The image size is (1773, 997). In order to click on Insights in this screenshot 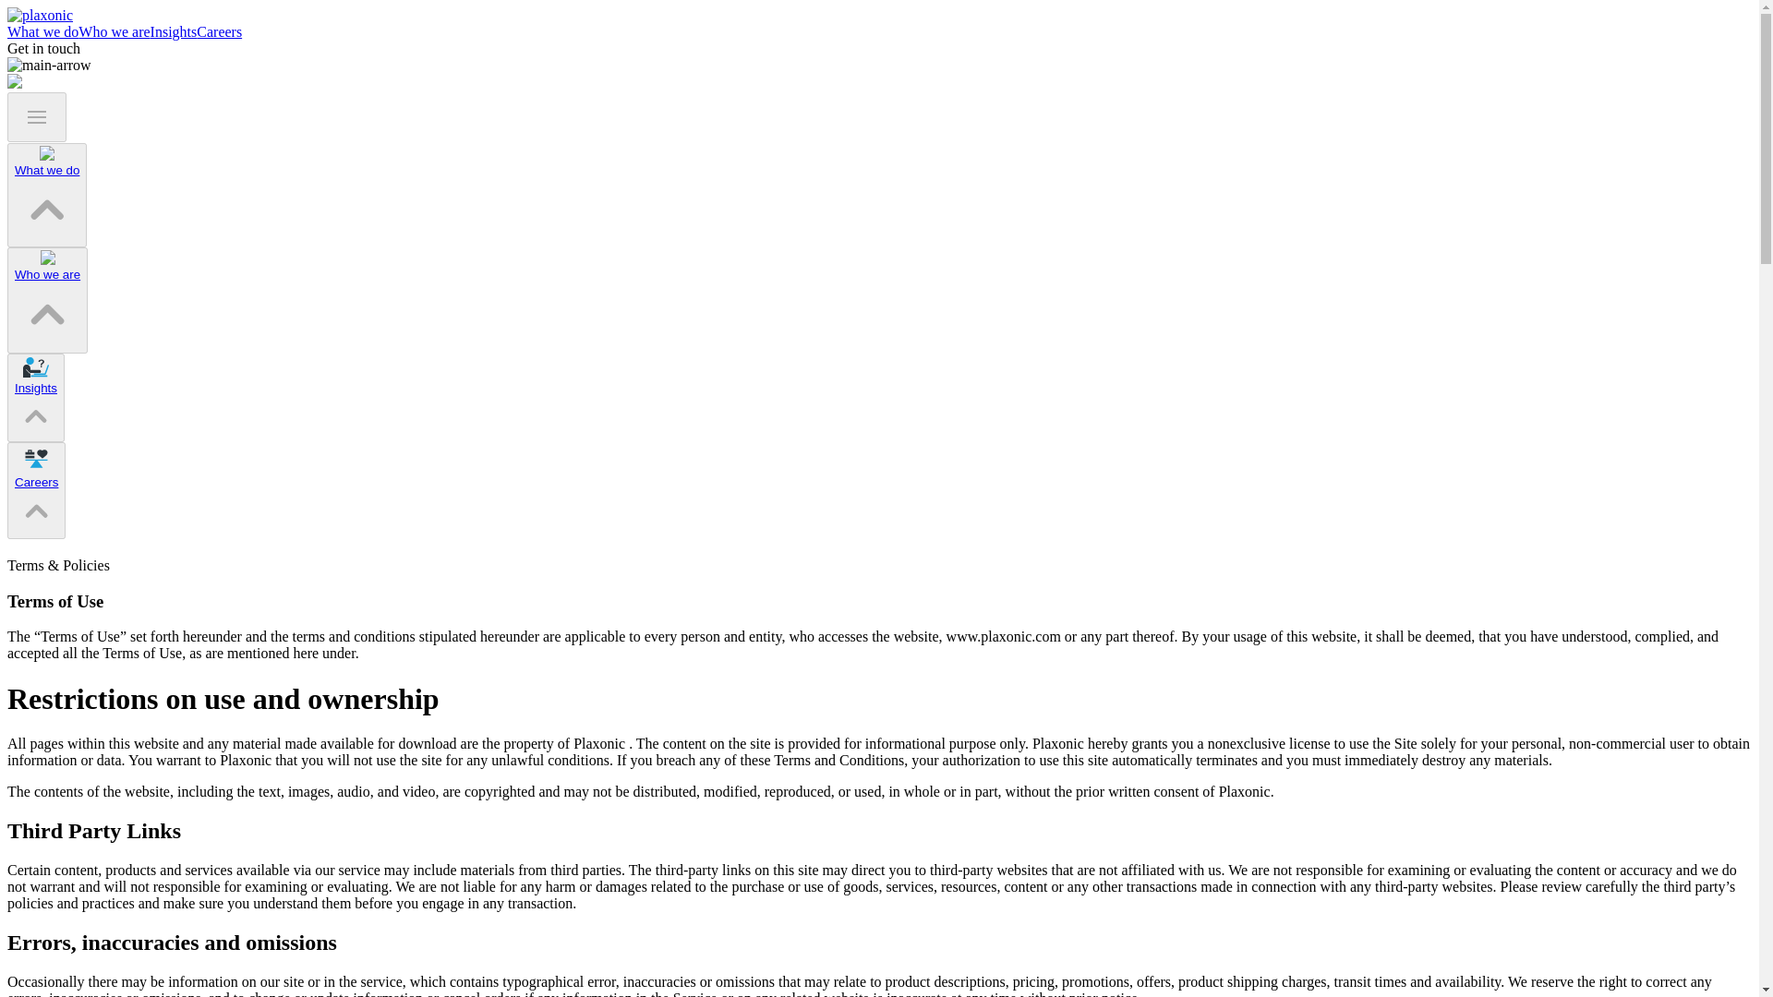, I will do `click(35, 388)`.